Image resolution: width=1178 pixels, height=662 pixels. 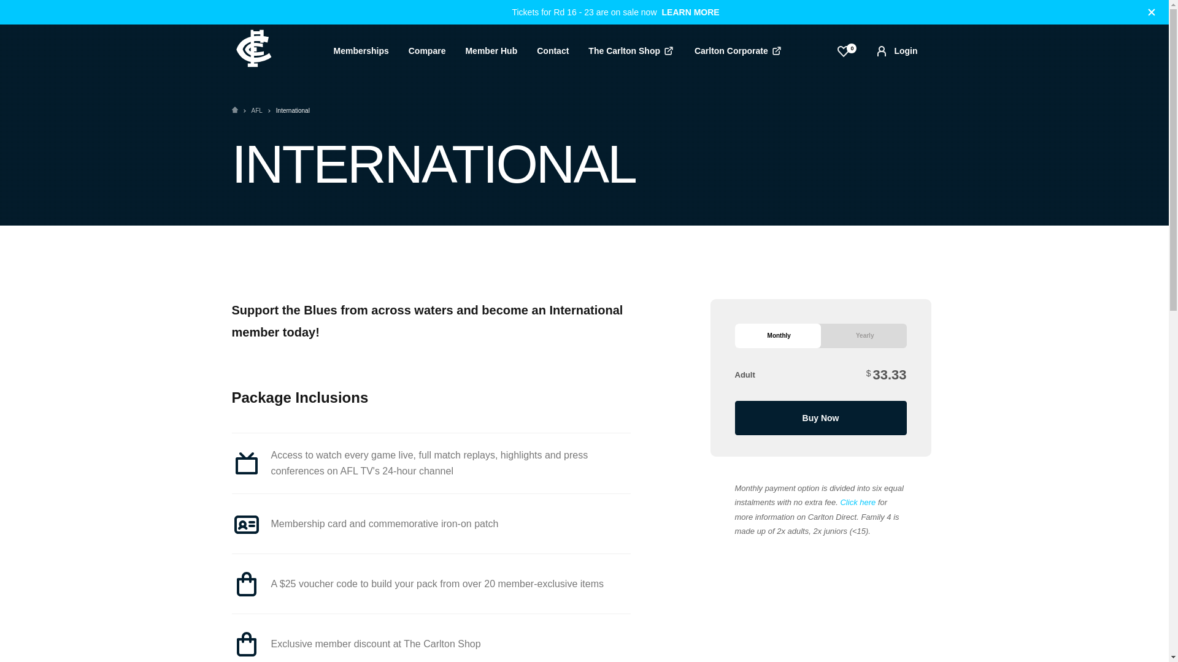 What do you see at coordinates (292, 110) in the screenshot?
I see `International` at bounding box center [292, 110].